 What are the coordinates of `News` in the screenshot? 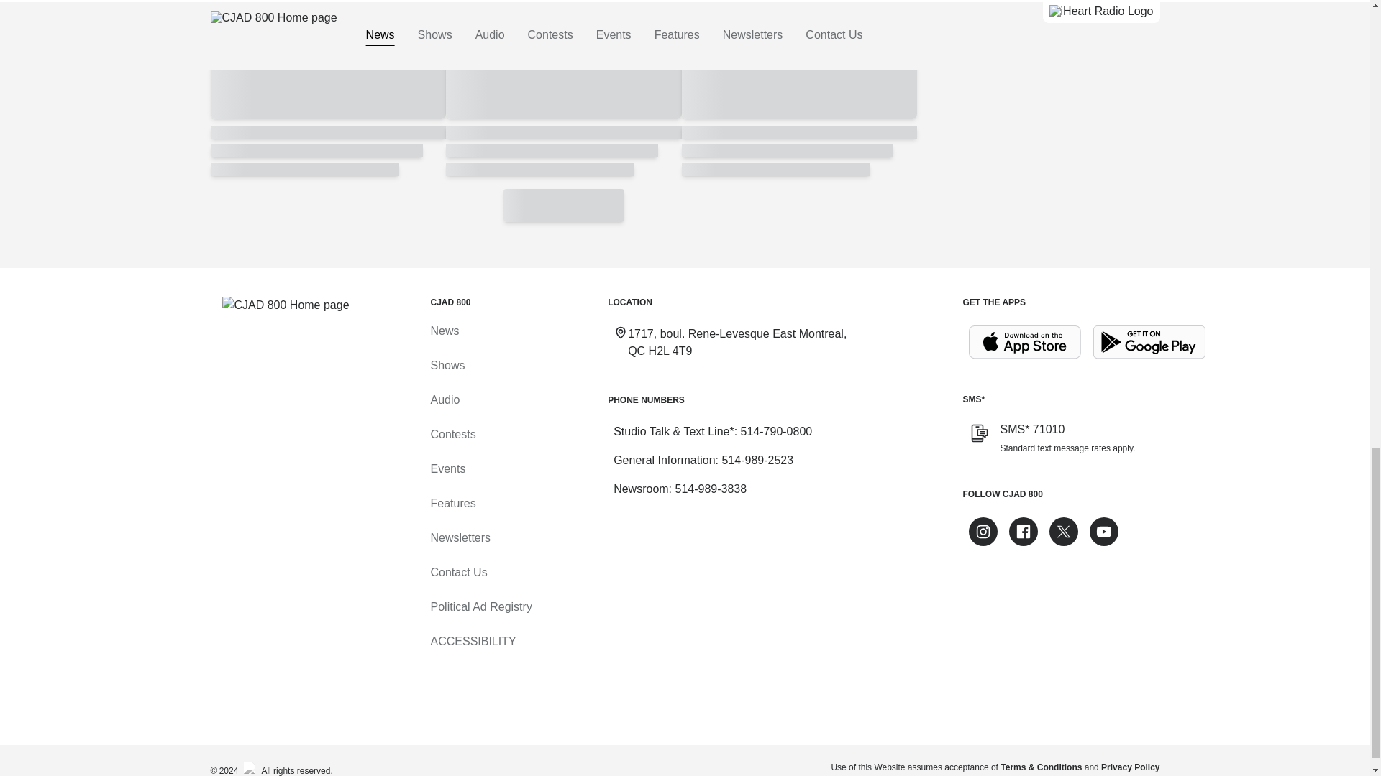 It's located at (444, 331).